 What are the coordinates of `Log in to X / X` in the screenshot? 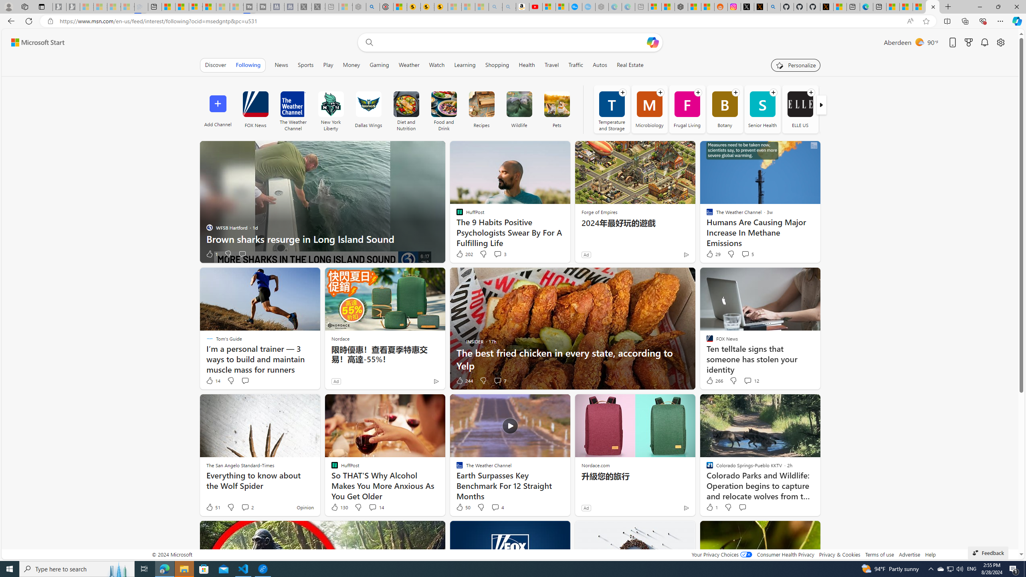 It's located at (747, 7).